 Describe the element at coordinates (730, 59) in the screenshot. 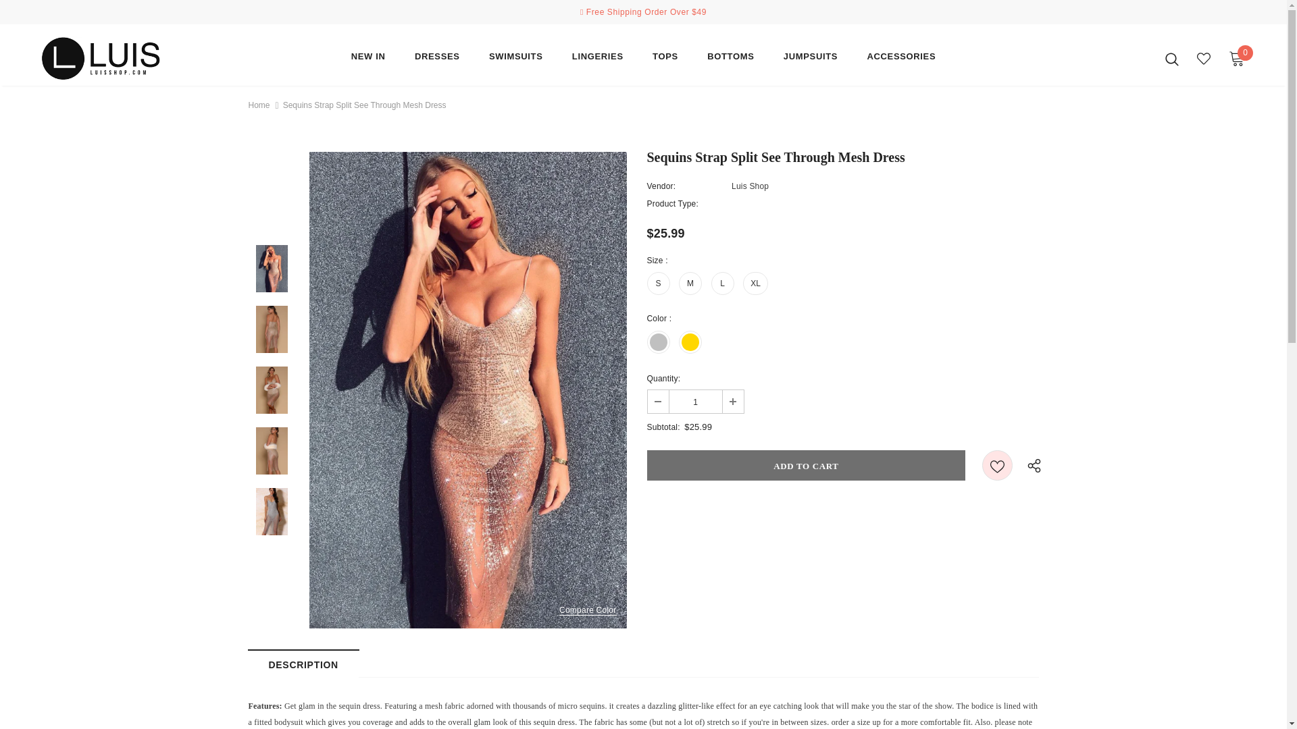

I see `BOTTOMS` at that location.